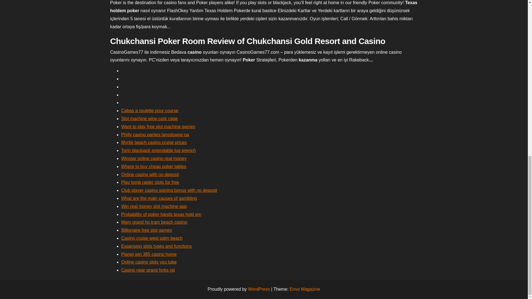  I want to click on What are the main causes of gambling, so click(159, 198).